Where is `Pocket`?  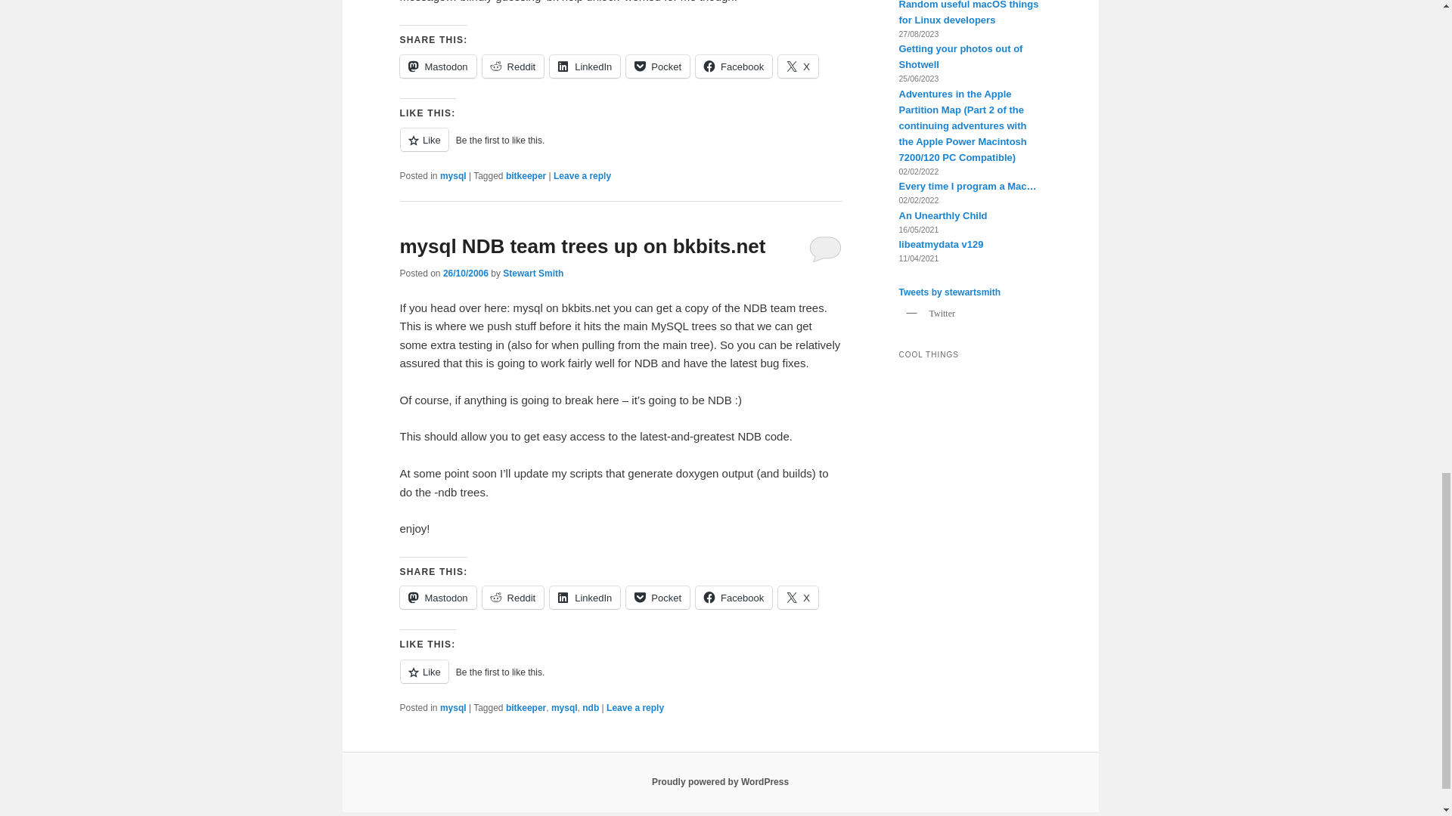 Pocket is located at coordinates (658, 66).